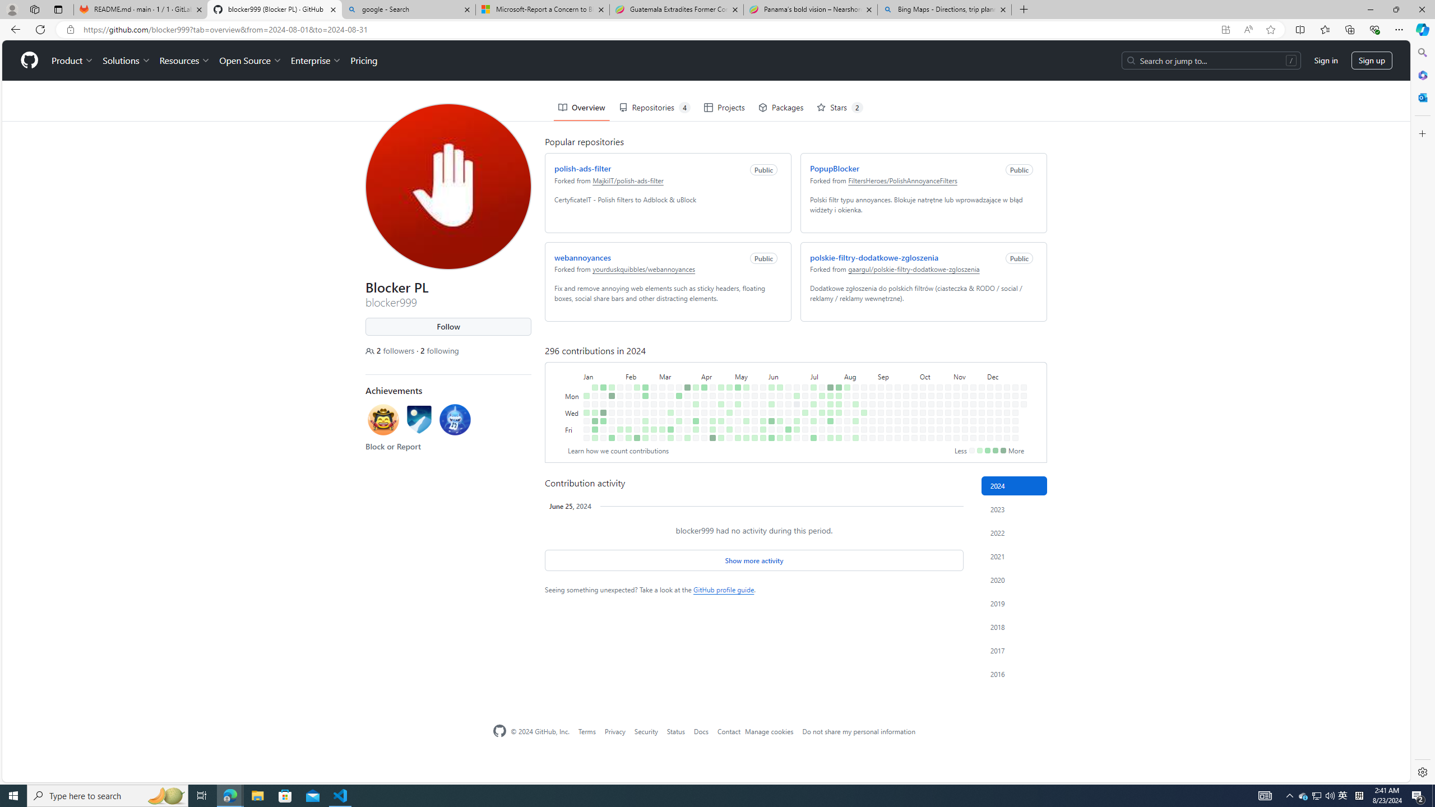  I want to click on No contributions on July 12th., so click(812, 389).